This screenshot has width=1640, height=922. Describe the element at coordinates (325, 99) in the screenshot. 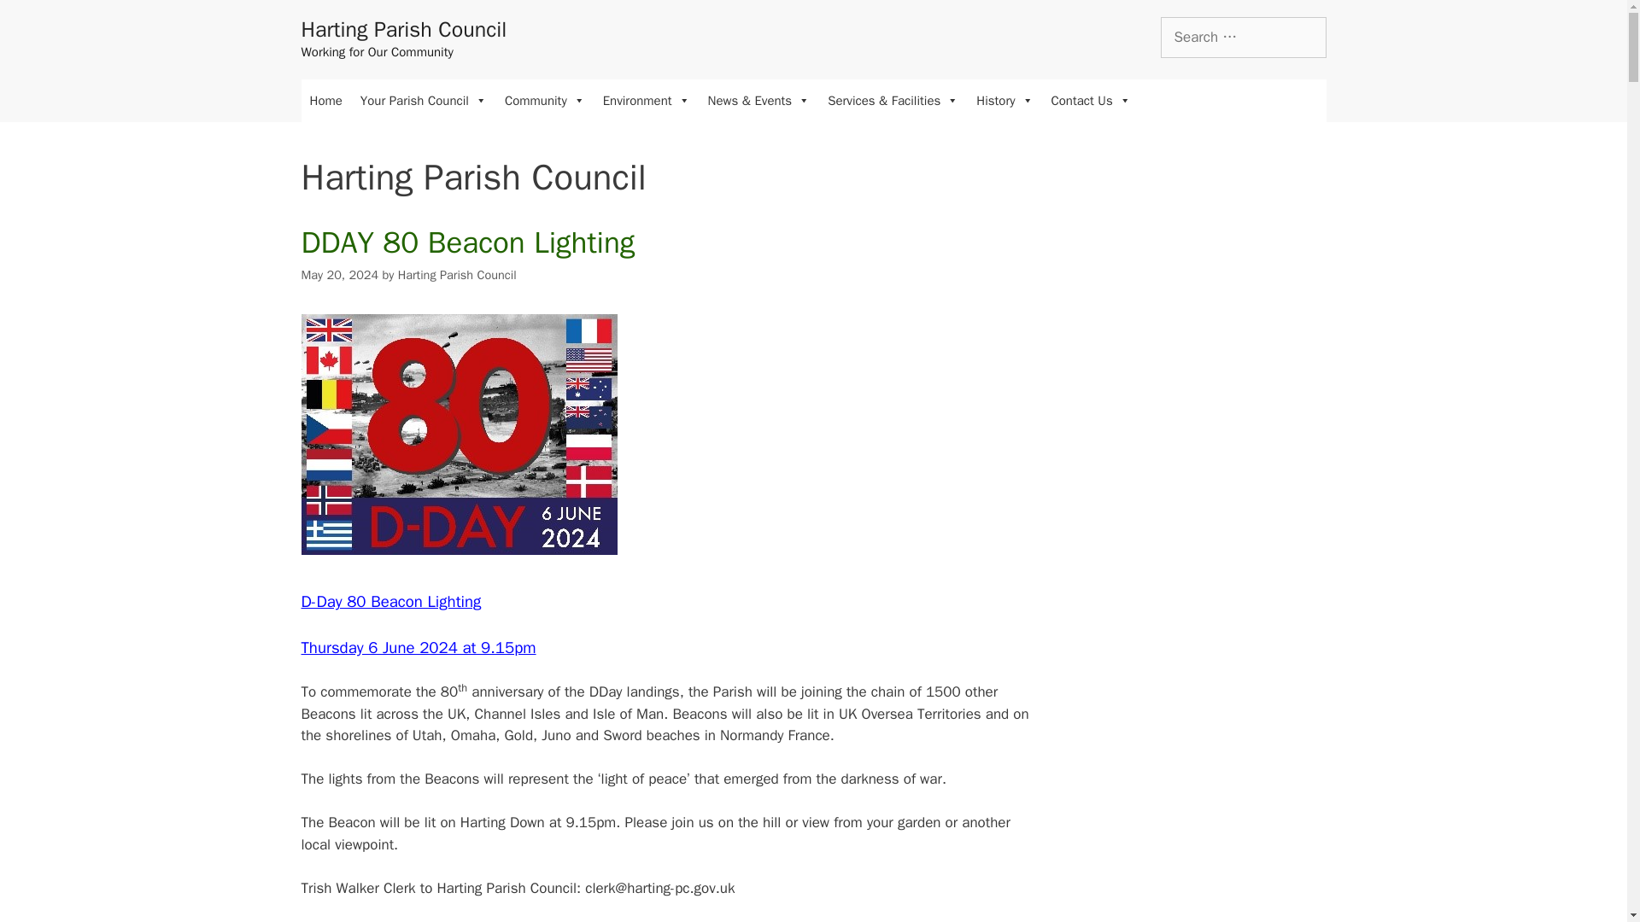

I see `Home` at that location.